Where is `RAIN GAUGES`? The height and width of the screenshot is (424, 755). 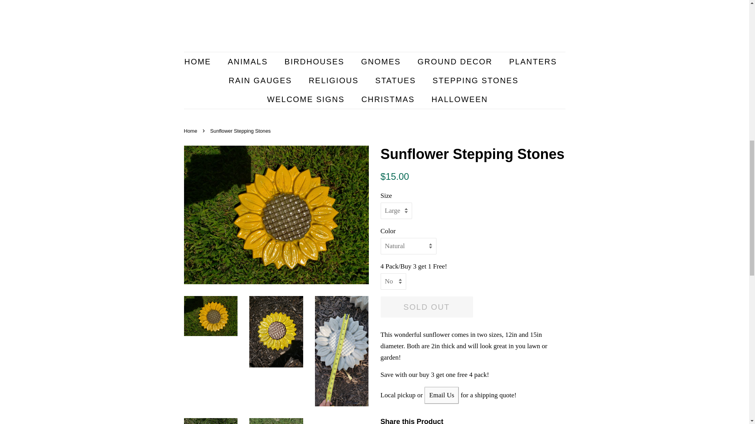
RAIN GAUGES is located at coordinates (261, 80).